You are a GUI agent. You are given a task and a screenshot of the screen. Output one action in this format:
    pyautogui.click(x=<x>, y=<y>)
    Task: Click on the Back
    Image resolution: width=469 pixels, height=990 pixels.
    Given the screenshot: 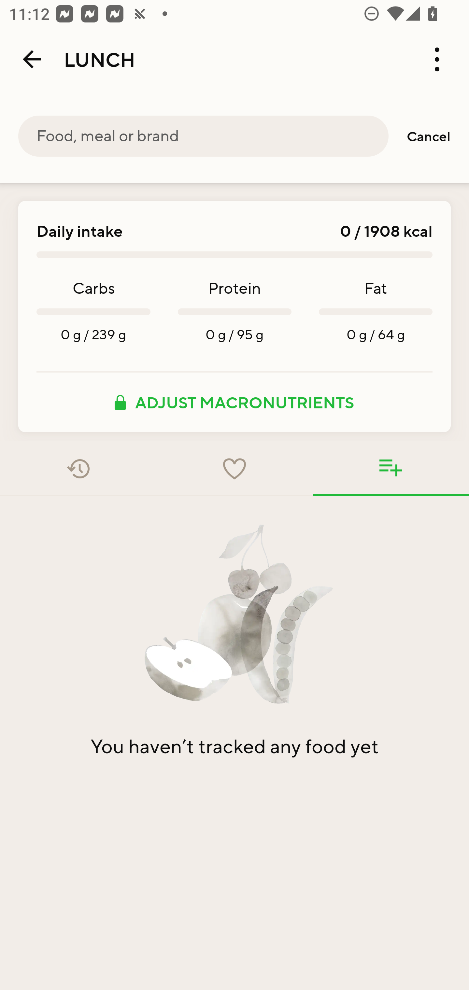 What is the action you would take?
    pyautogui.click(x=32, y=59)
    